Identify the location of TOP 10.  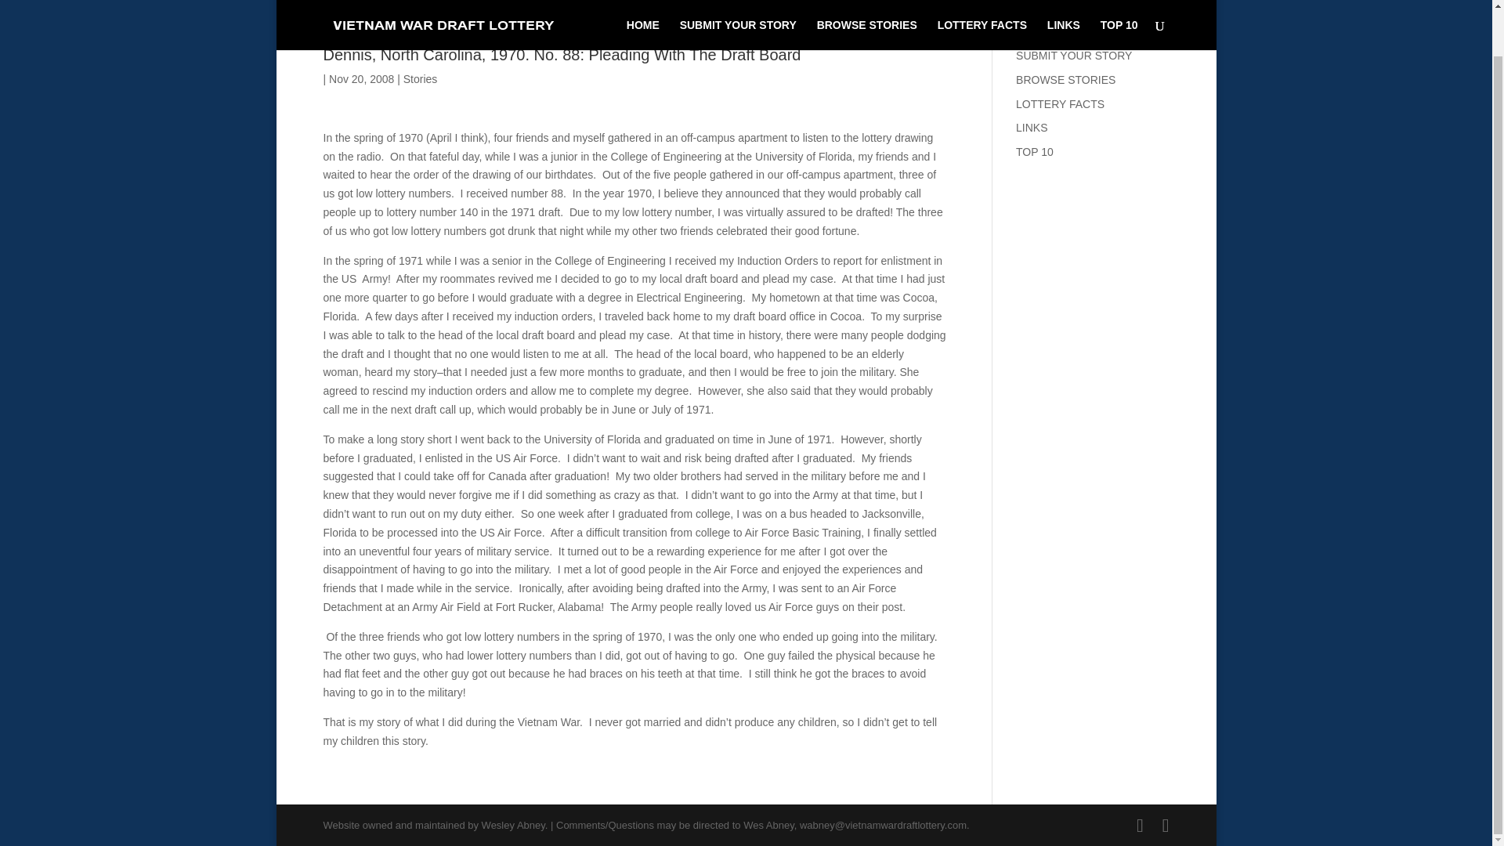
(1119, 1).